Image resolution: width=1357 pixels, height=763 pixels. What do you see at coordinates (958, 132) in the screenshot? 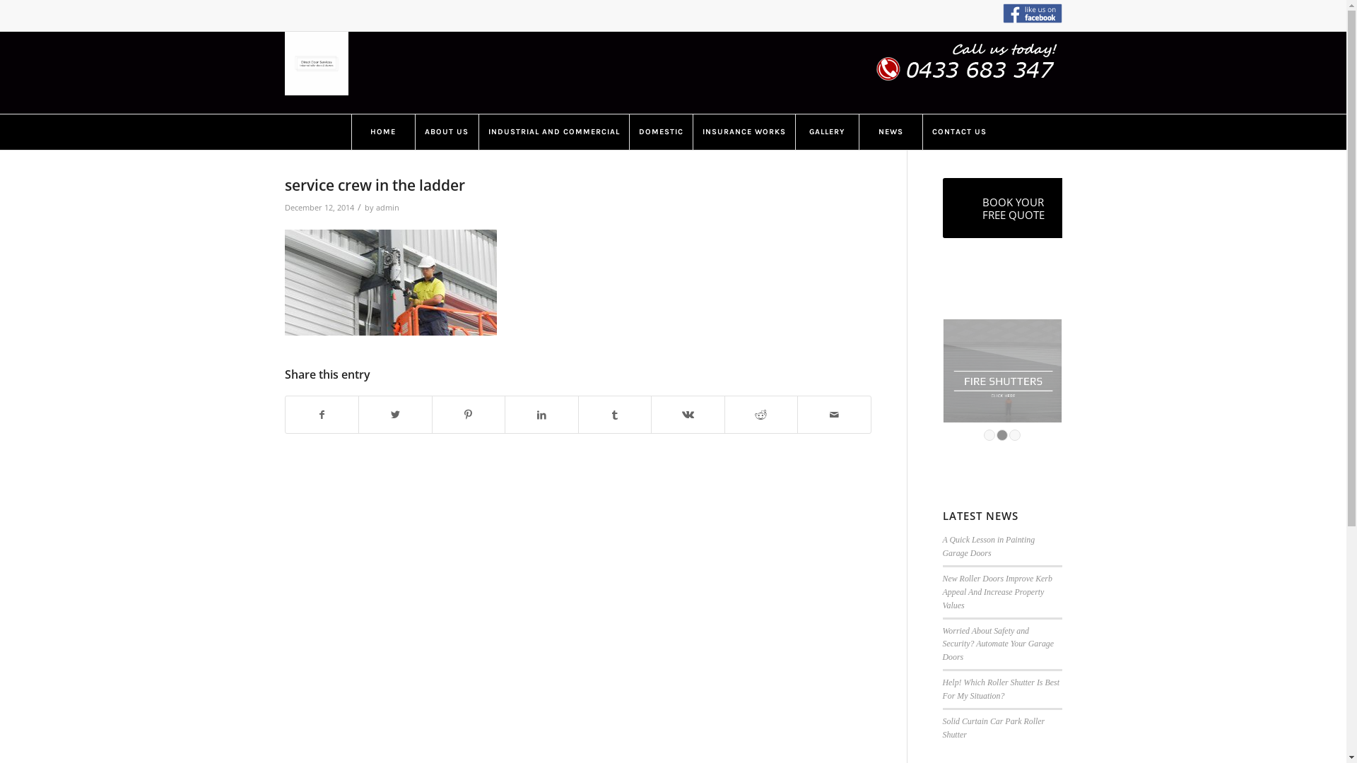
I see `CONTACT US` at bounding box center [958, 132].